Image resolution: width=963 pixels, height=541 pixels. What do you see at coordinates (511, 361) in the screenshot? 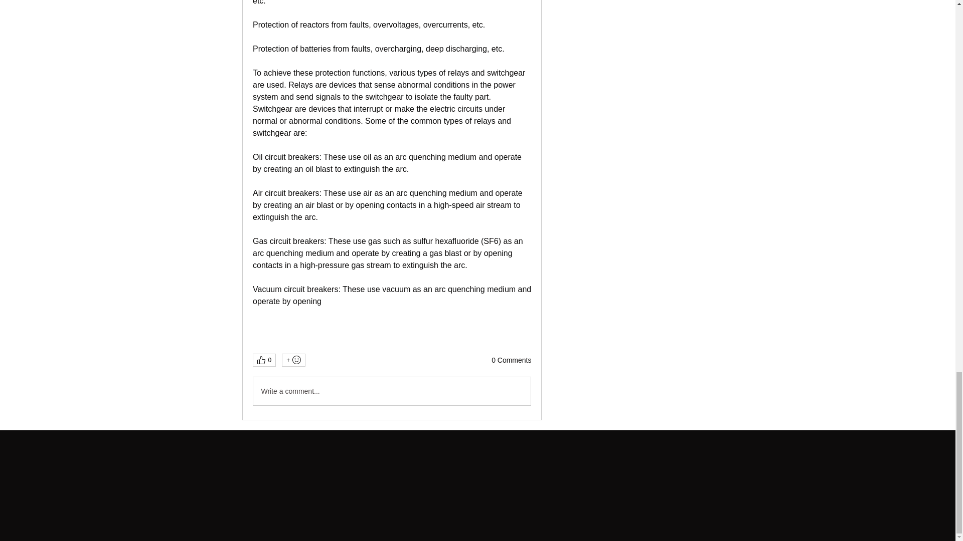
I see `0 Comments` at bounding box center [511, 361].